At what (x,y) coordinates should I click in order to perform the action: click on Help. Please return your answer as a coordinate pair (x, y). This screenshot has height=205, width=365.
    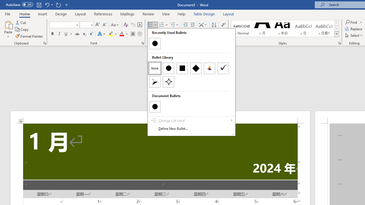
    Looking at the image, I should click on (182, 14).